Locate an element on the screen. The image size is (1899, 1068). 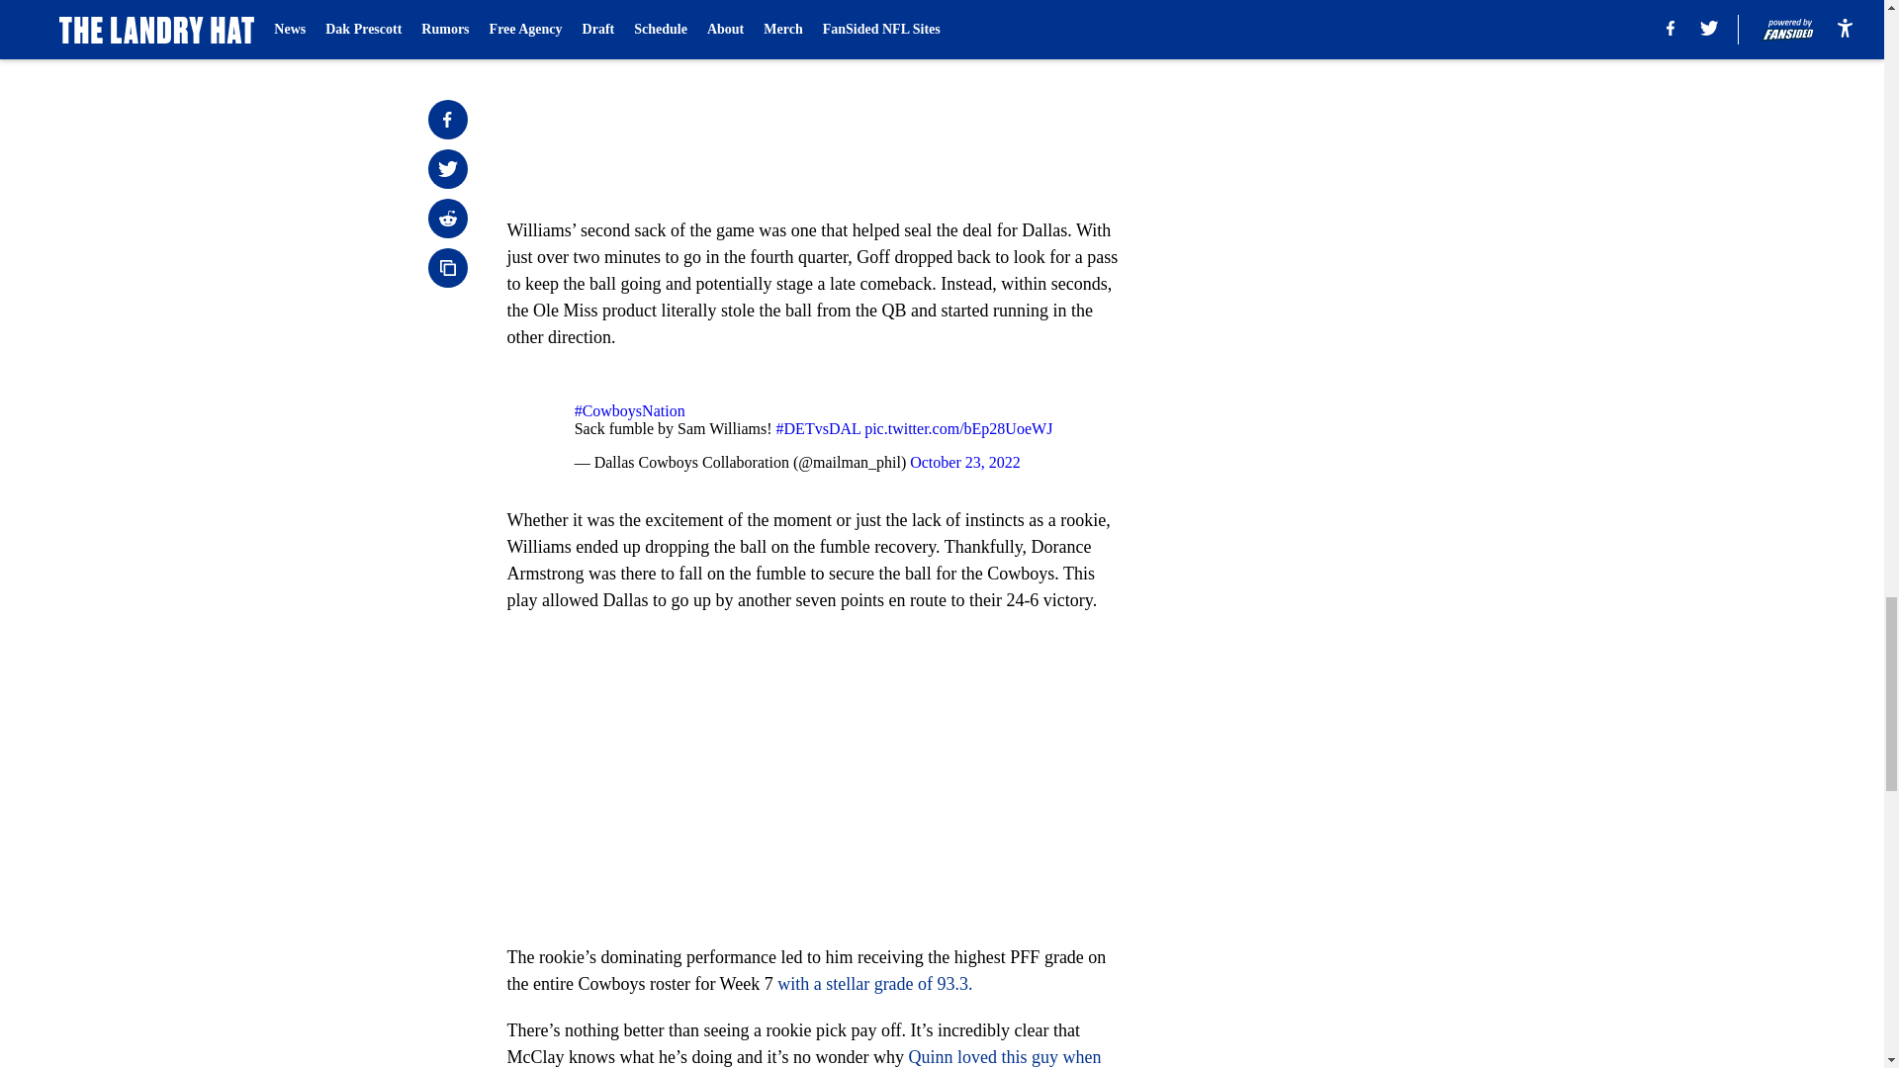
Quinn loved this guy when he attended Ole Miss Pro Day. is located at coordinates (803, 1058).